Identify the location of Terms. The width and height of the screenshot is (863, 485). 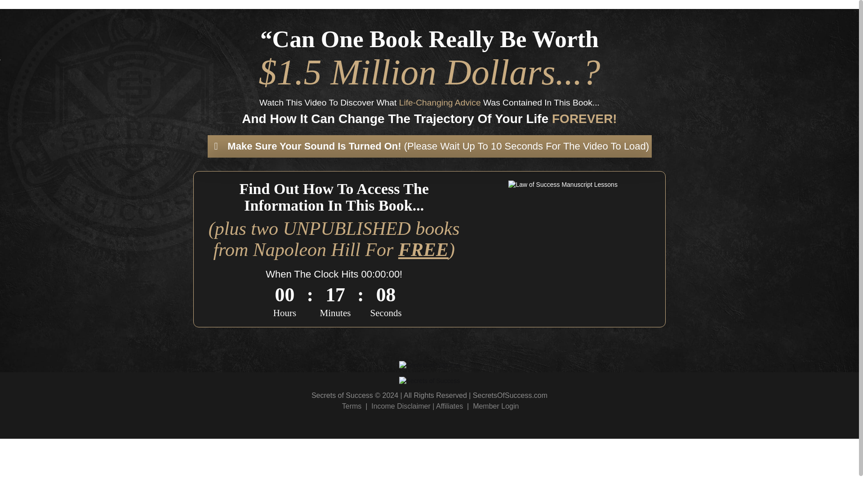
(351, 406).